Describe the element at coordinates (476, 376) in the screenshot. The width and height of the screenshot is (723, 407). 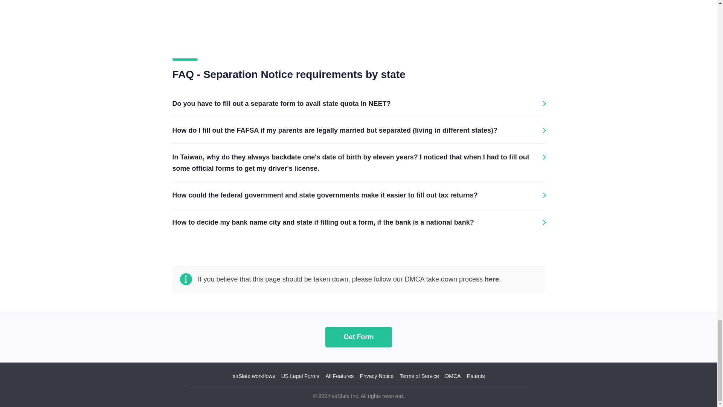
I see `Patents` at that location.